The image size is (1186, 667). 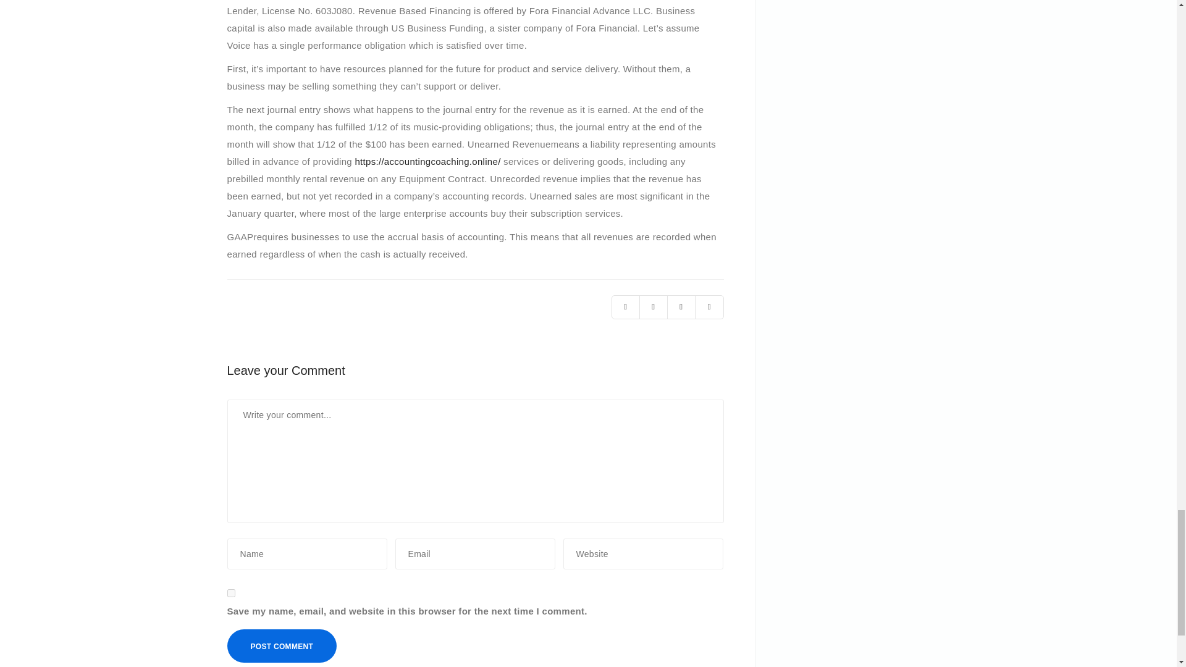 What do you see at coordinates (681, 308) in the screenshot?
I see `Share On Linkedin` at bounding box center [681, 308].